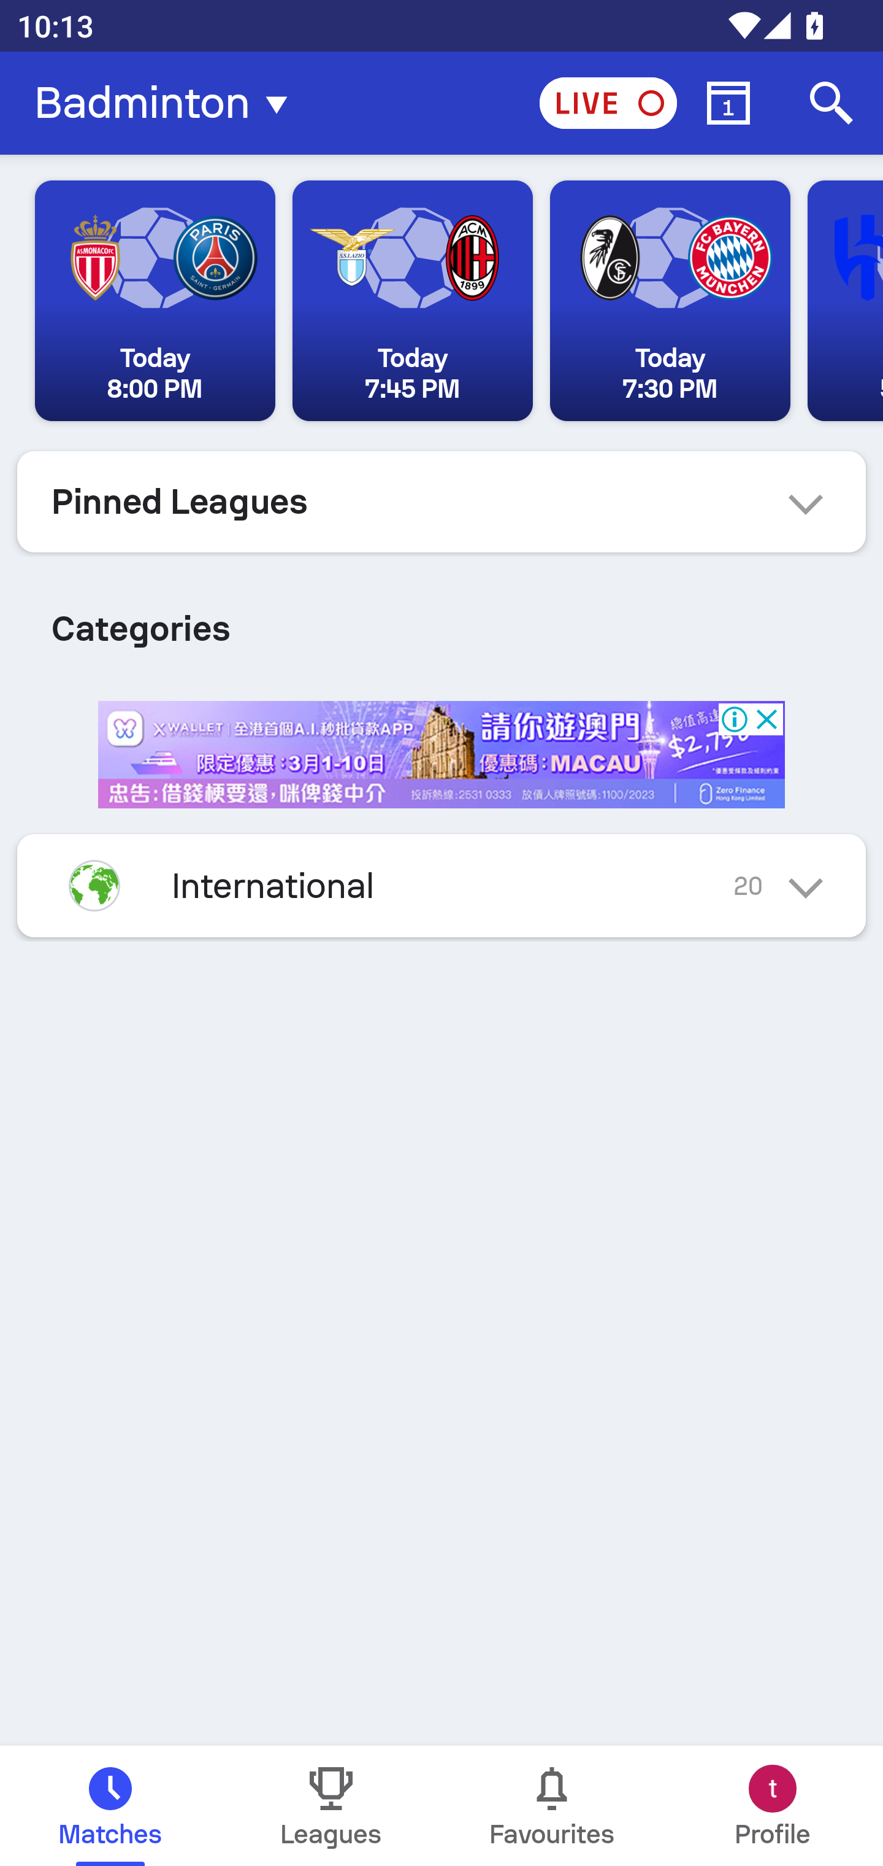 The width and height of the screenshot is (883, 1866). What do you see at coordinates (442, 619) in the screenshot?
I see `Categories` at bounding box center [442, 619].